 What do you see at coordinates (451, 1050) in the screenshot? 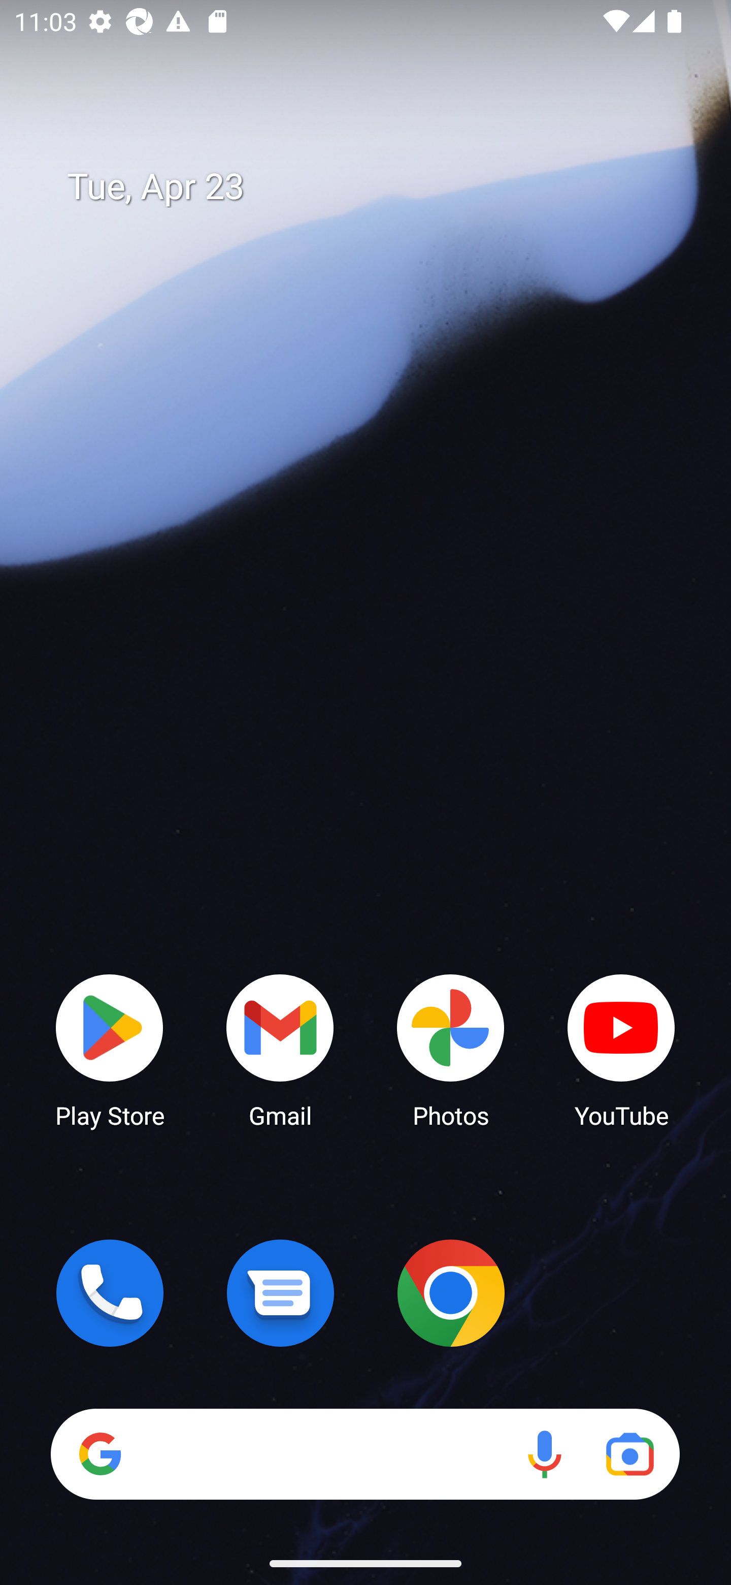
I see `Photos` at bounding box center [451, 1050].